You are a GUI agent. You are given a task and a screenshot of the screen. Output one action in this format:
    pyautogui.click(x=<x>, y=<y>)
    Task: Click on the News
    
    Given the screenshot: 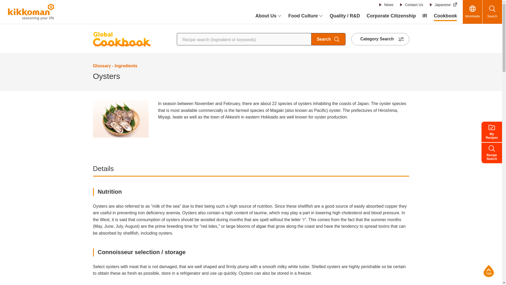 What is the action you would take?
    pyautogui.click(x=386, y=5)
    